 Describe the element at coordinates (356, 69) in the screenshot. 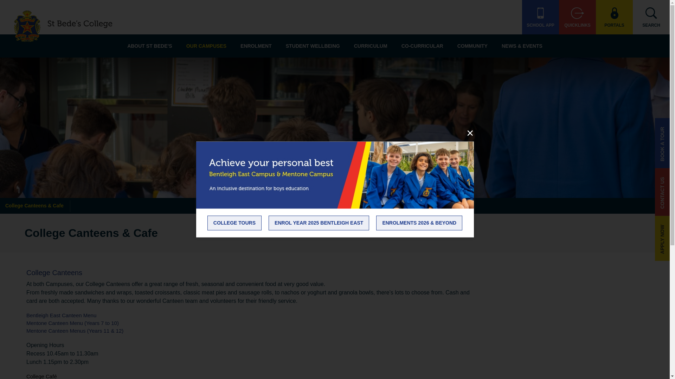

I see `Skip to content` at that location.